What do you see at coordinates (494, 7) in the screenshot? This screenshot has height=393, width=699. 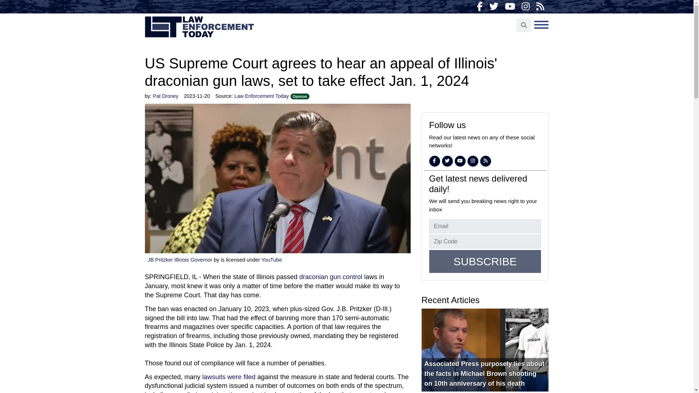 I see `Twitter` at bounding box center [494, 7].